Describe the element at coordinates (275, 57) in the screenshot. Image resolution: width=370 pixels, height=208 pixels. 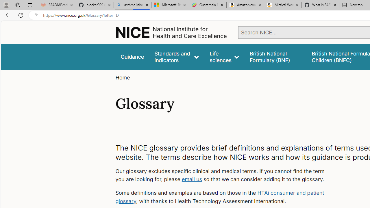
I see `false` at that location.